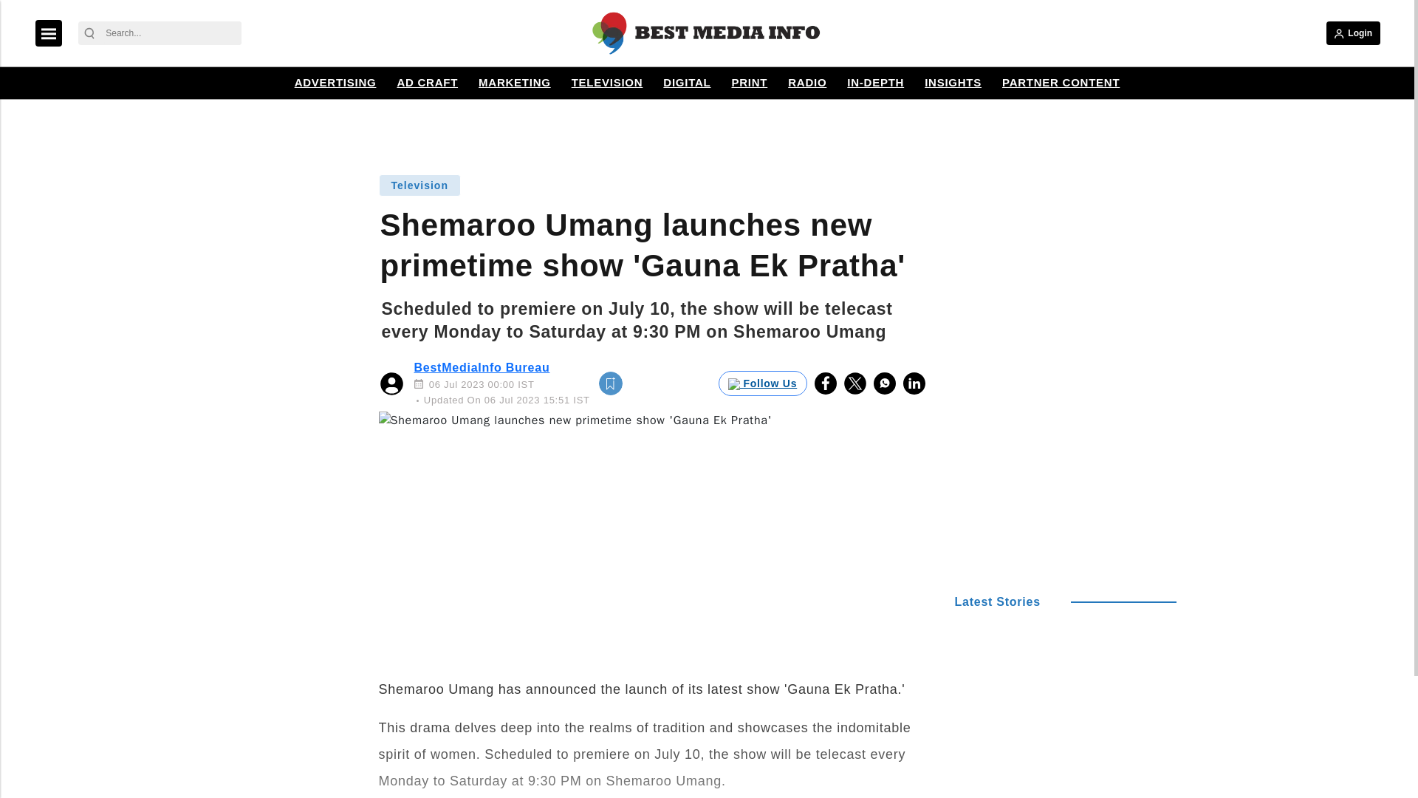 This screenshot has width=1418, height=798. I want to click on AD CRAFT, so click(427, 83).